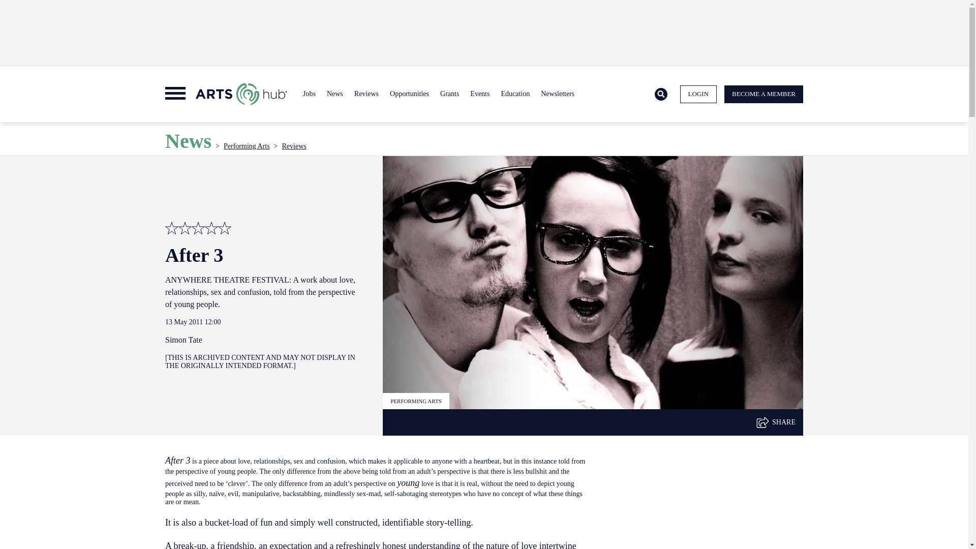 This screenshot has width=976, height=549. I want to click on Stars, so click(198, 228).